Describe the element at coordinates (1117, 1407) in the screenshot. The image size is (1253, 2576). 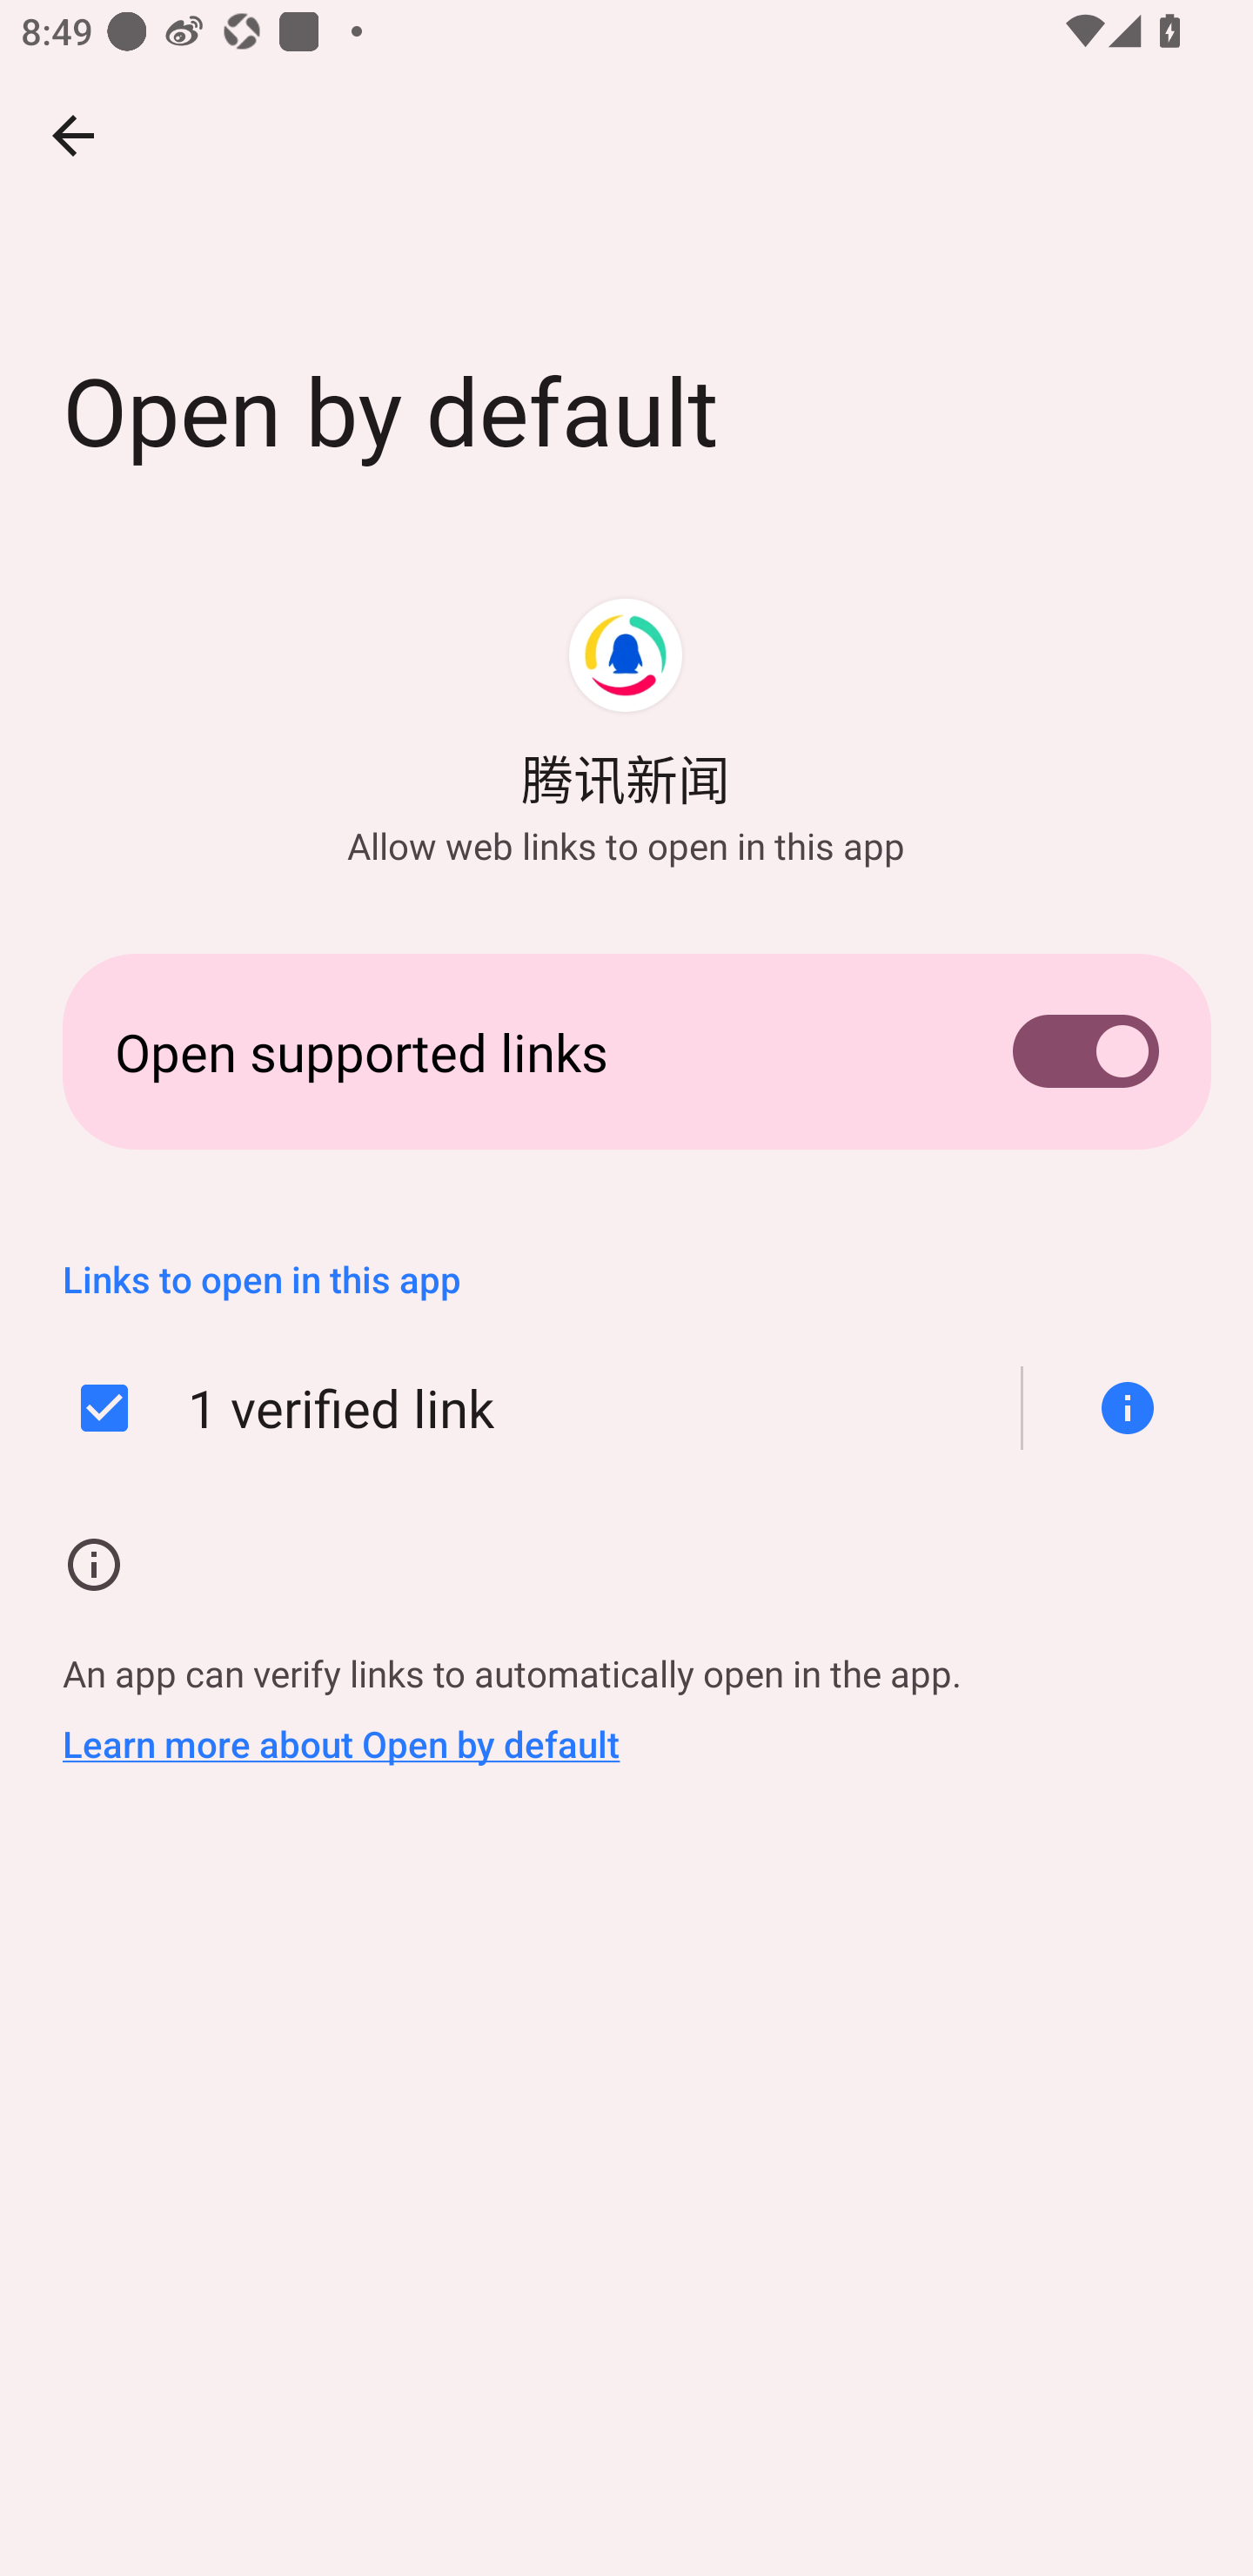
I see `Show verified links list` at that location.